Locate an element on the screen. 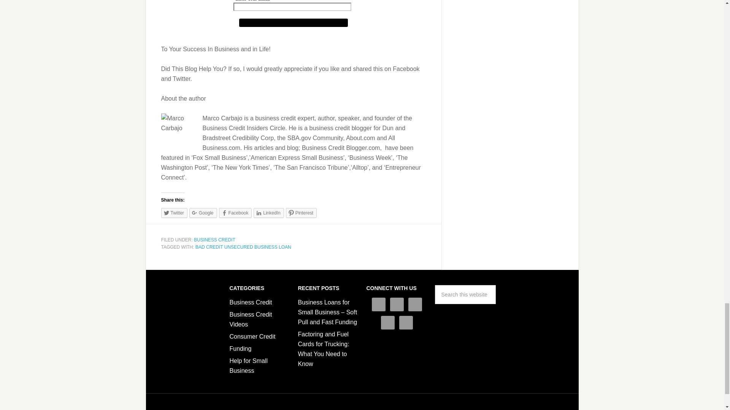 Image resolution: width=730 pixels, height=410 pixels. Twitter is located at coordinates (174, 213).